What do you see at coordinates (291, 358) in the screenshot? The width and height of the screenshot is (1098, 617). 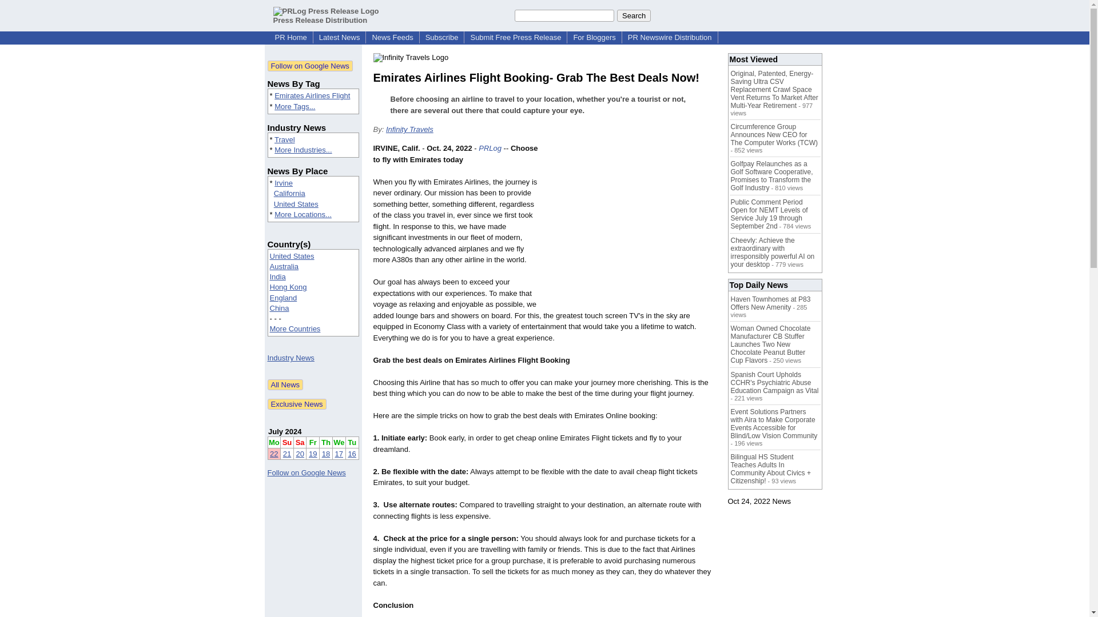 I see `Industry News` at bounding box center [291, 358].